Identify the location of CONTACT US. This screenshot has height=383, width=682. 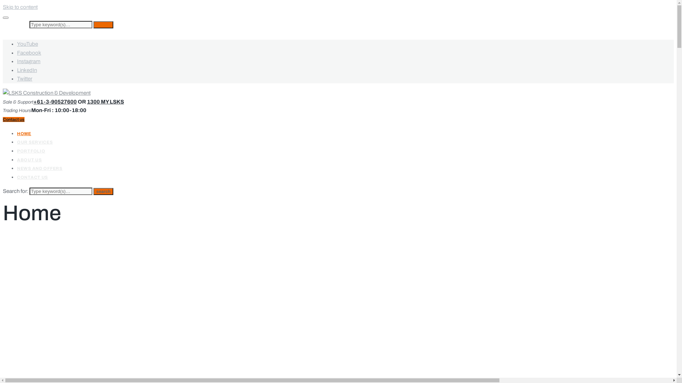
(33, 177).